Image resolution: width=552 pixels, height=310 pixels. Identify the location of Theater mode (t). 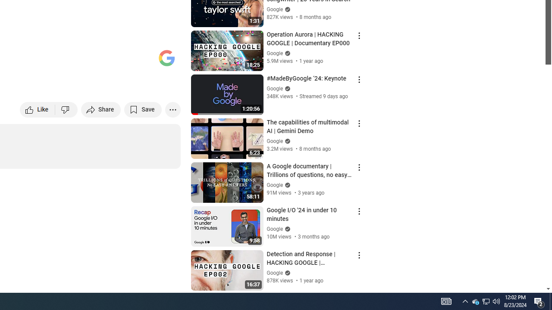
(144, 61).